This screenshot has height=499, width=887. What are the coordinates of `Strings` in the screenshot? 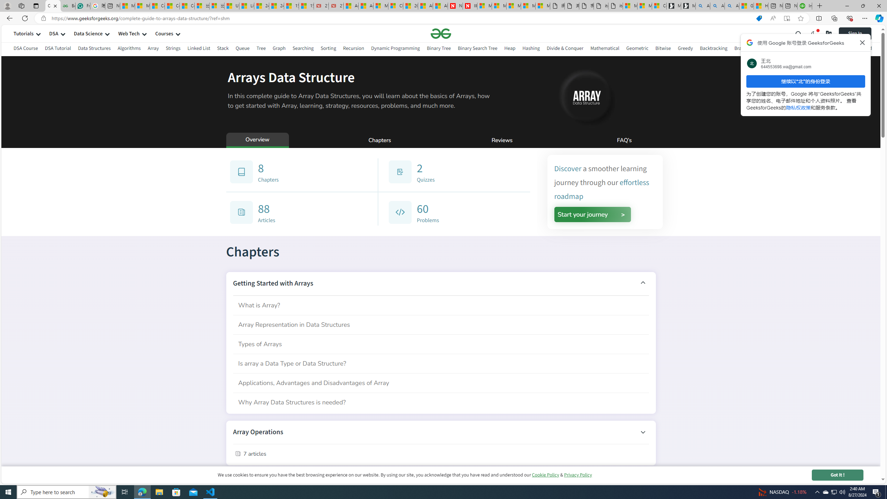 It's located at (173, 49).